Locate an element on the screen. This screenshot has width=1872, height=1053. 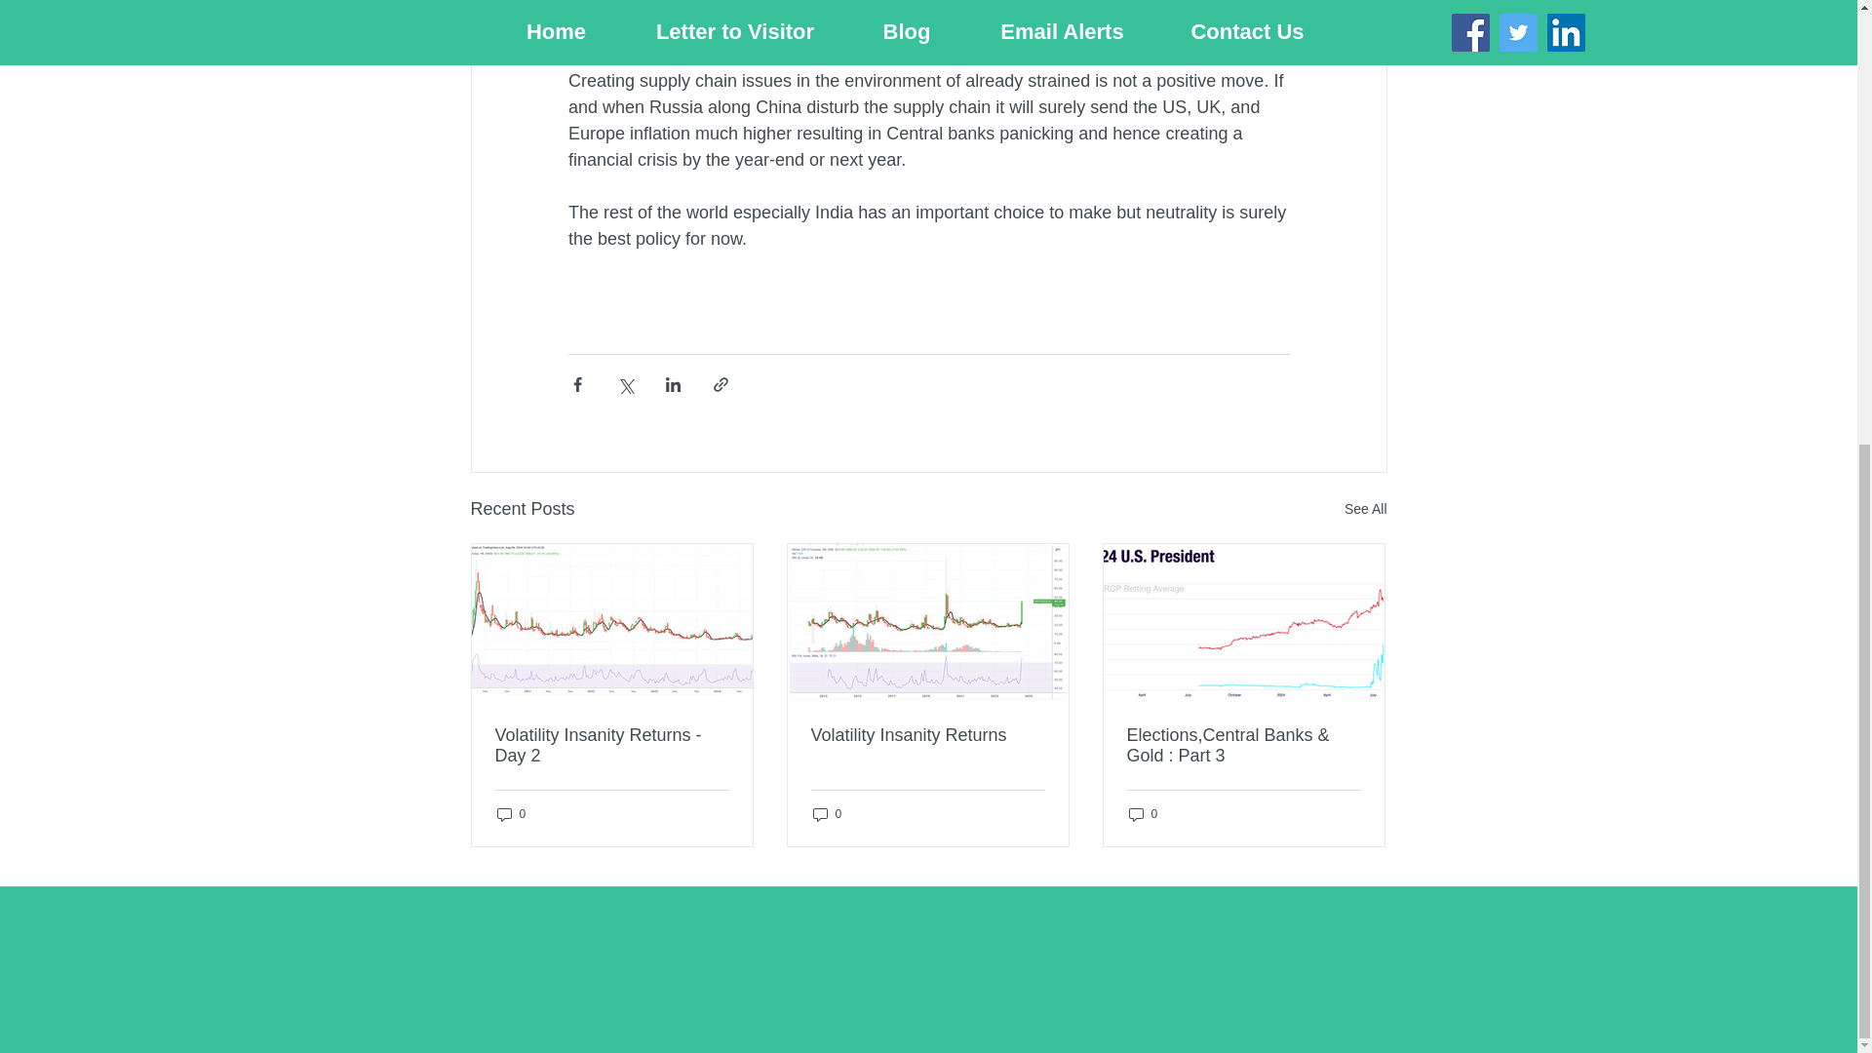
Volatility Insanity Returns is located at coordinates (927, 735).